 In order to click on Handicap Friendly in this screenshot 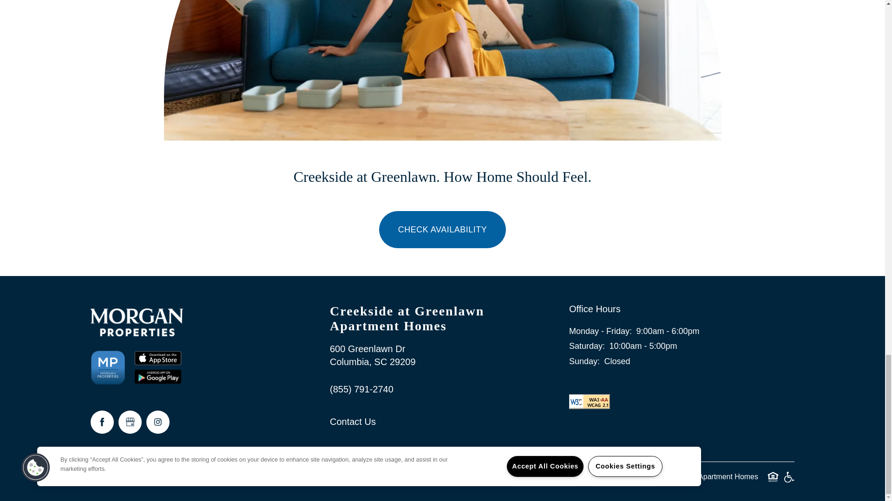, I will do `click(589, 401)`.